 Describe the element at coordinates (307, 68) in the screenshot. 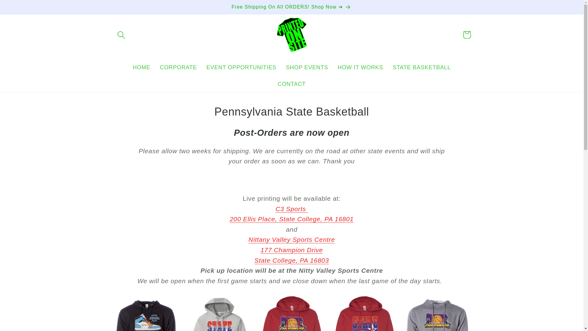

I see `SHOP EVENTS` at that location.